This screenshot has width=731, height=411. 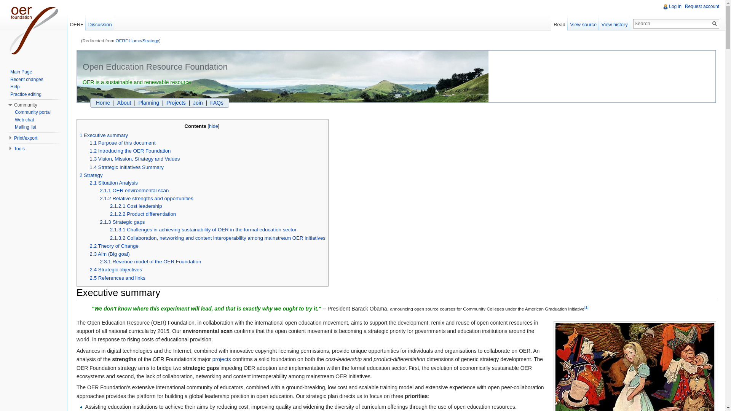 What do you see at coordinates (123, 143) in the screenshot?
I see `1.1 Purpose of this document` at bounding box center [123, 143].